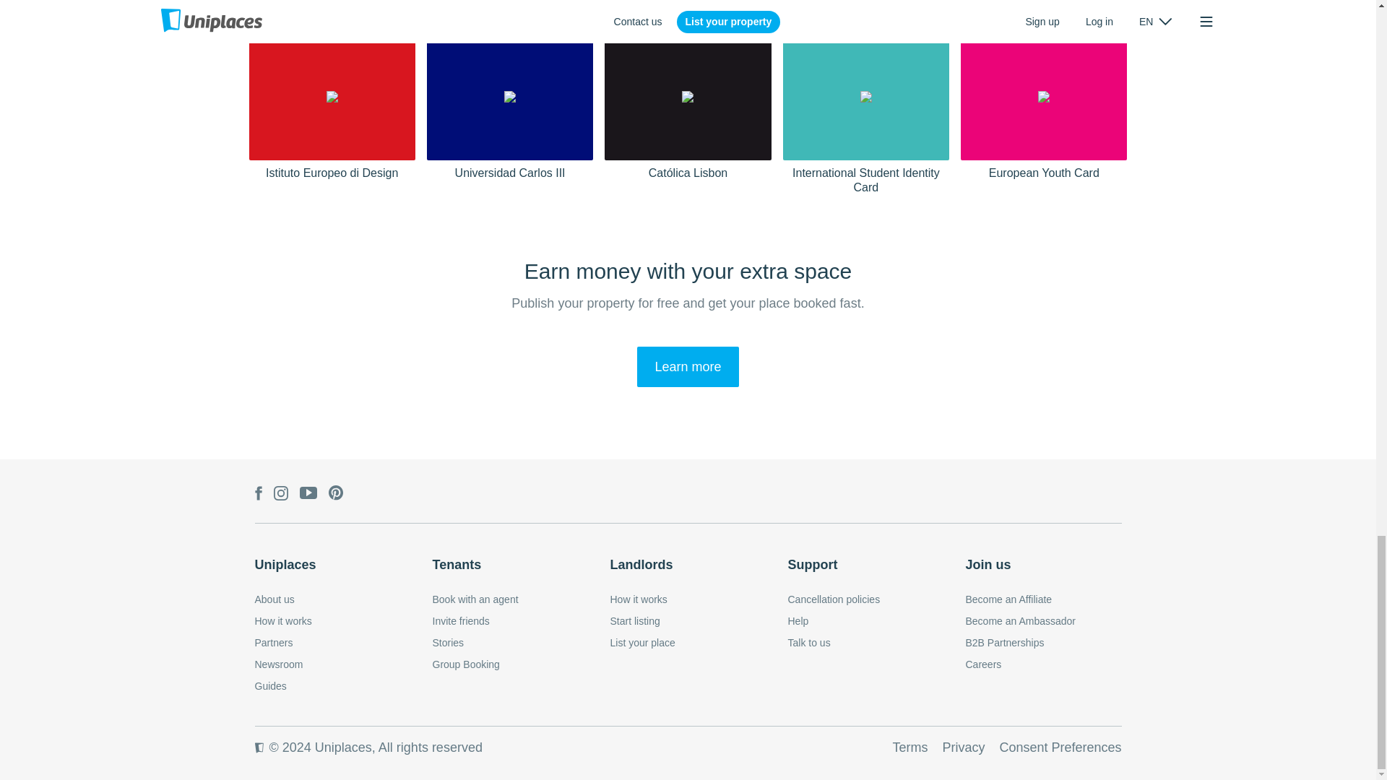 The image size is (1387, 780). I want to click on List your place, so click(641, 643).